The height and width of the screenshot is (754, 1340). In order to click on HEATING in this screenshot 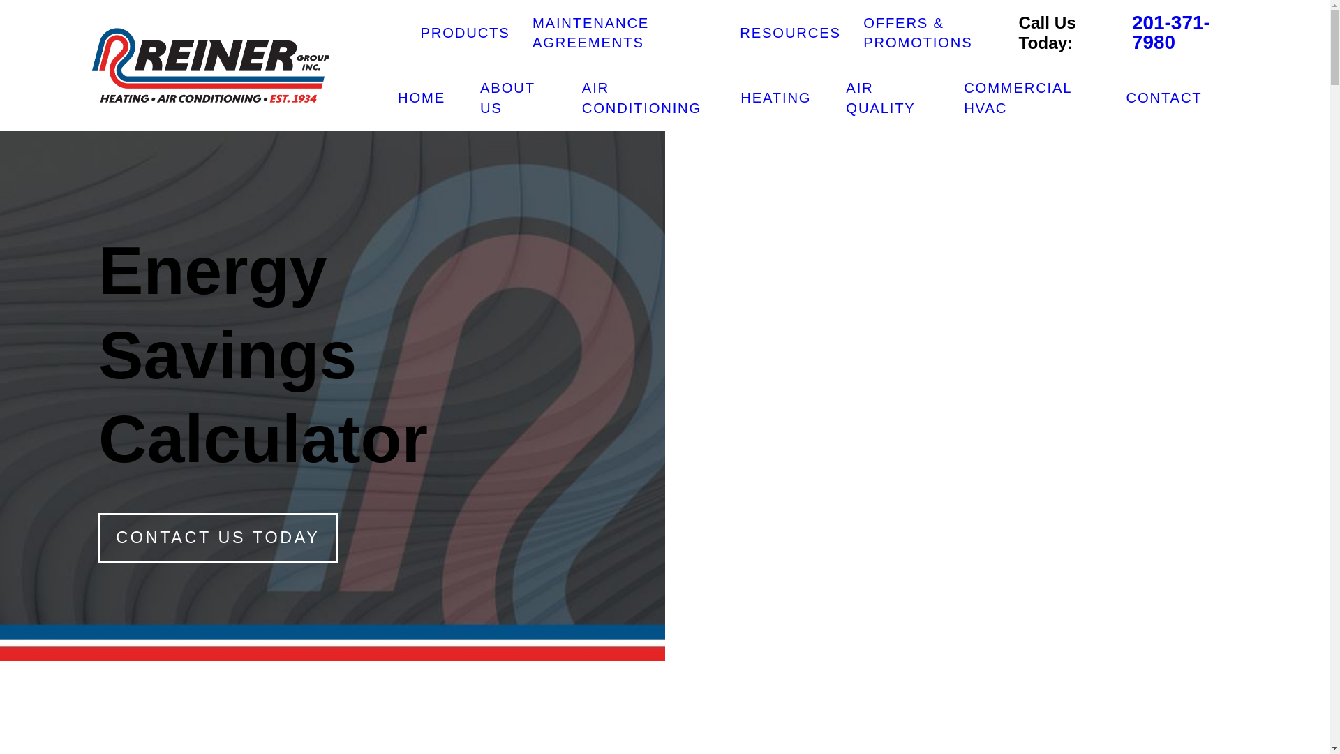, I will do `click(775, 98)`.